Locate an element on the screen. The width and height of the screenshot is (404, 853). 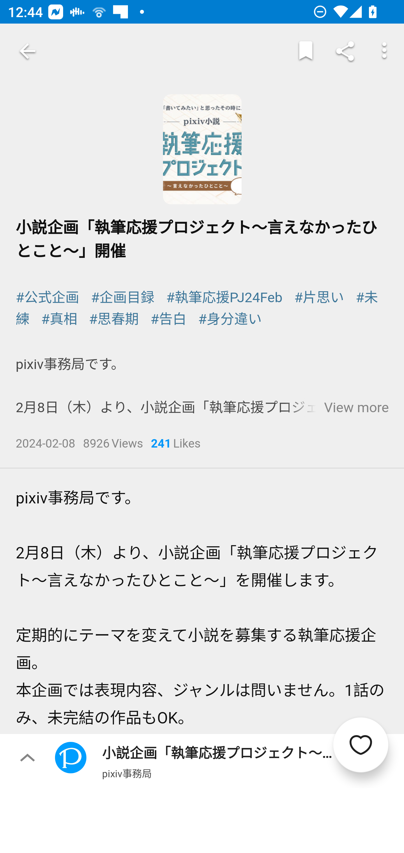
#執筆応援PJ24Feb is located at coordinates (224, 297).